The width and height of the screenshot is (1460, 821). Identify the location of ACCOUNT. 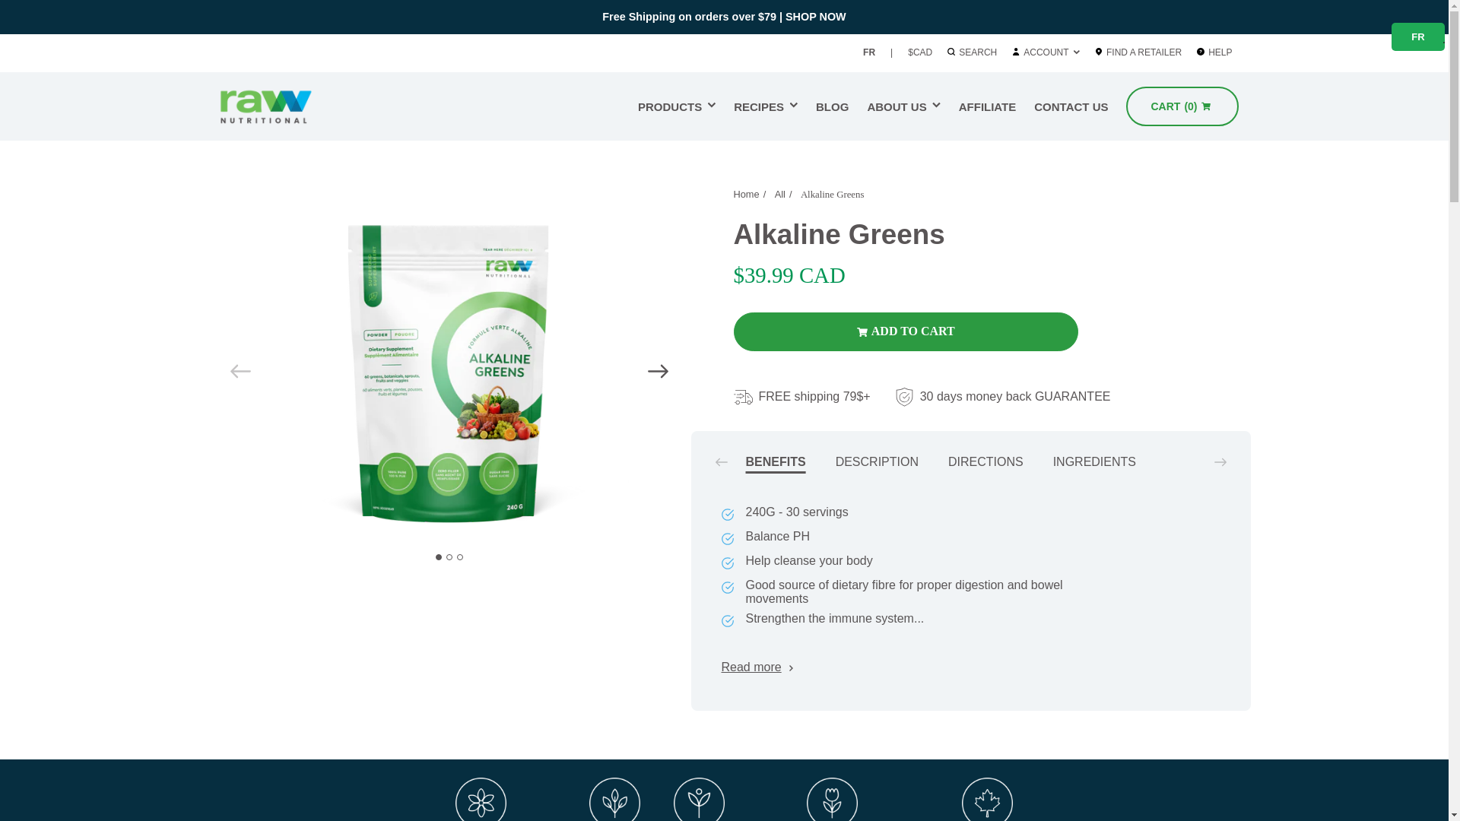
(936, 105).